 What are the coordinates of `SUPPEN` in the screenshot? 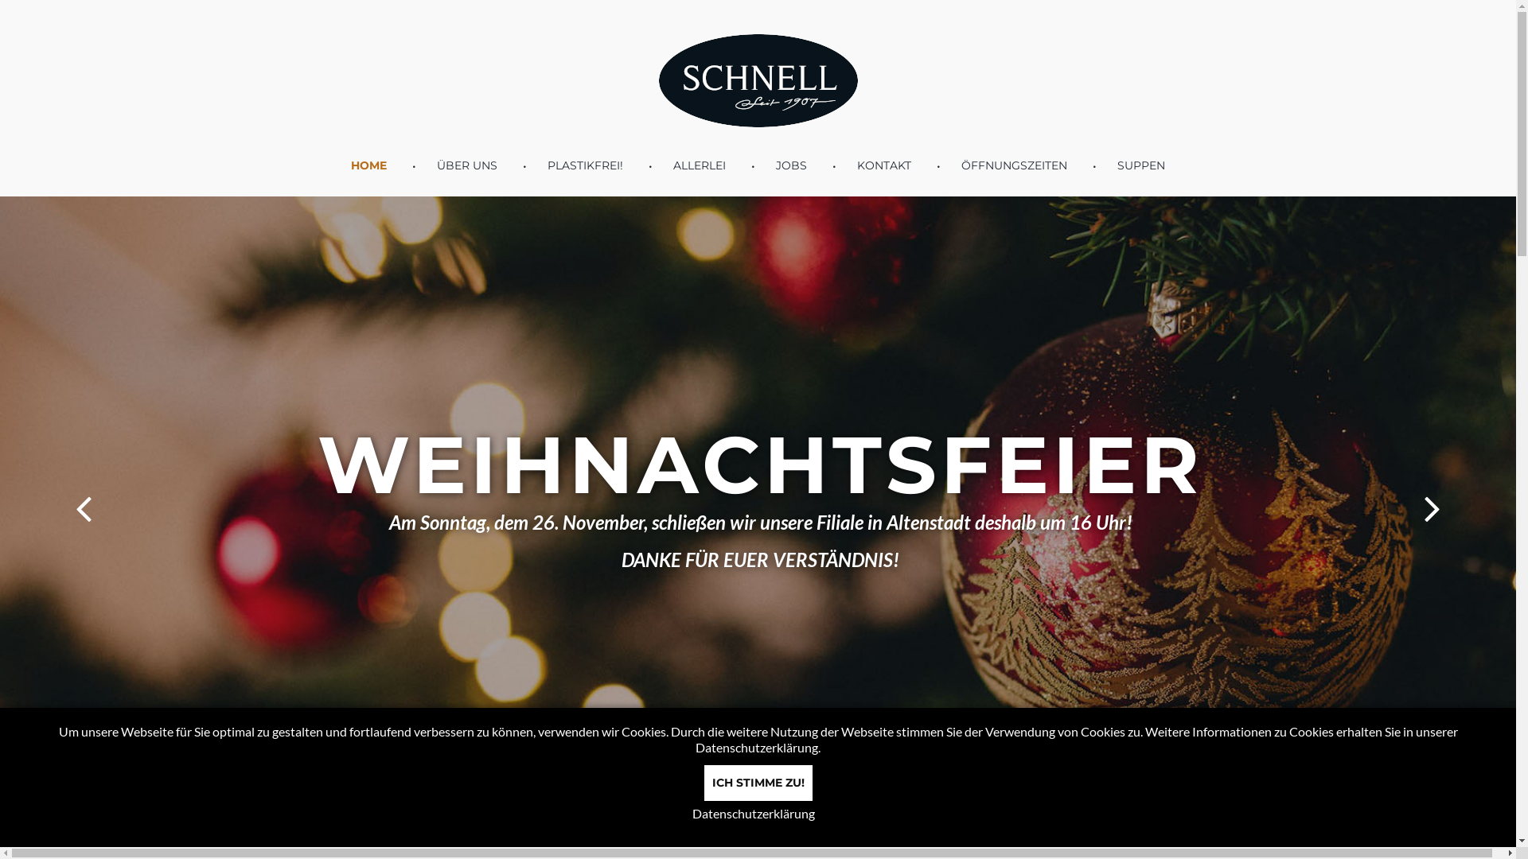 It's located at (1141, 165).